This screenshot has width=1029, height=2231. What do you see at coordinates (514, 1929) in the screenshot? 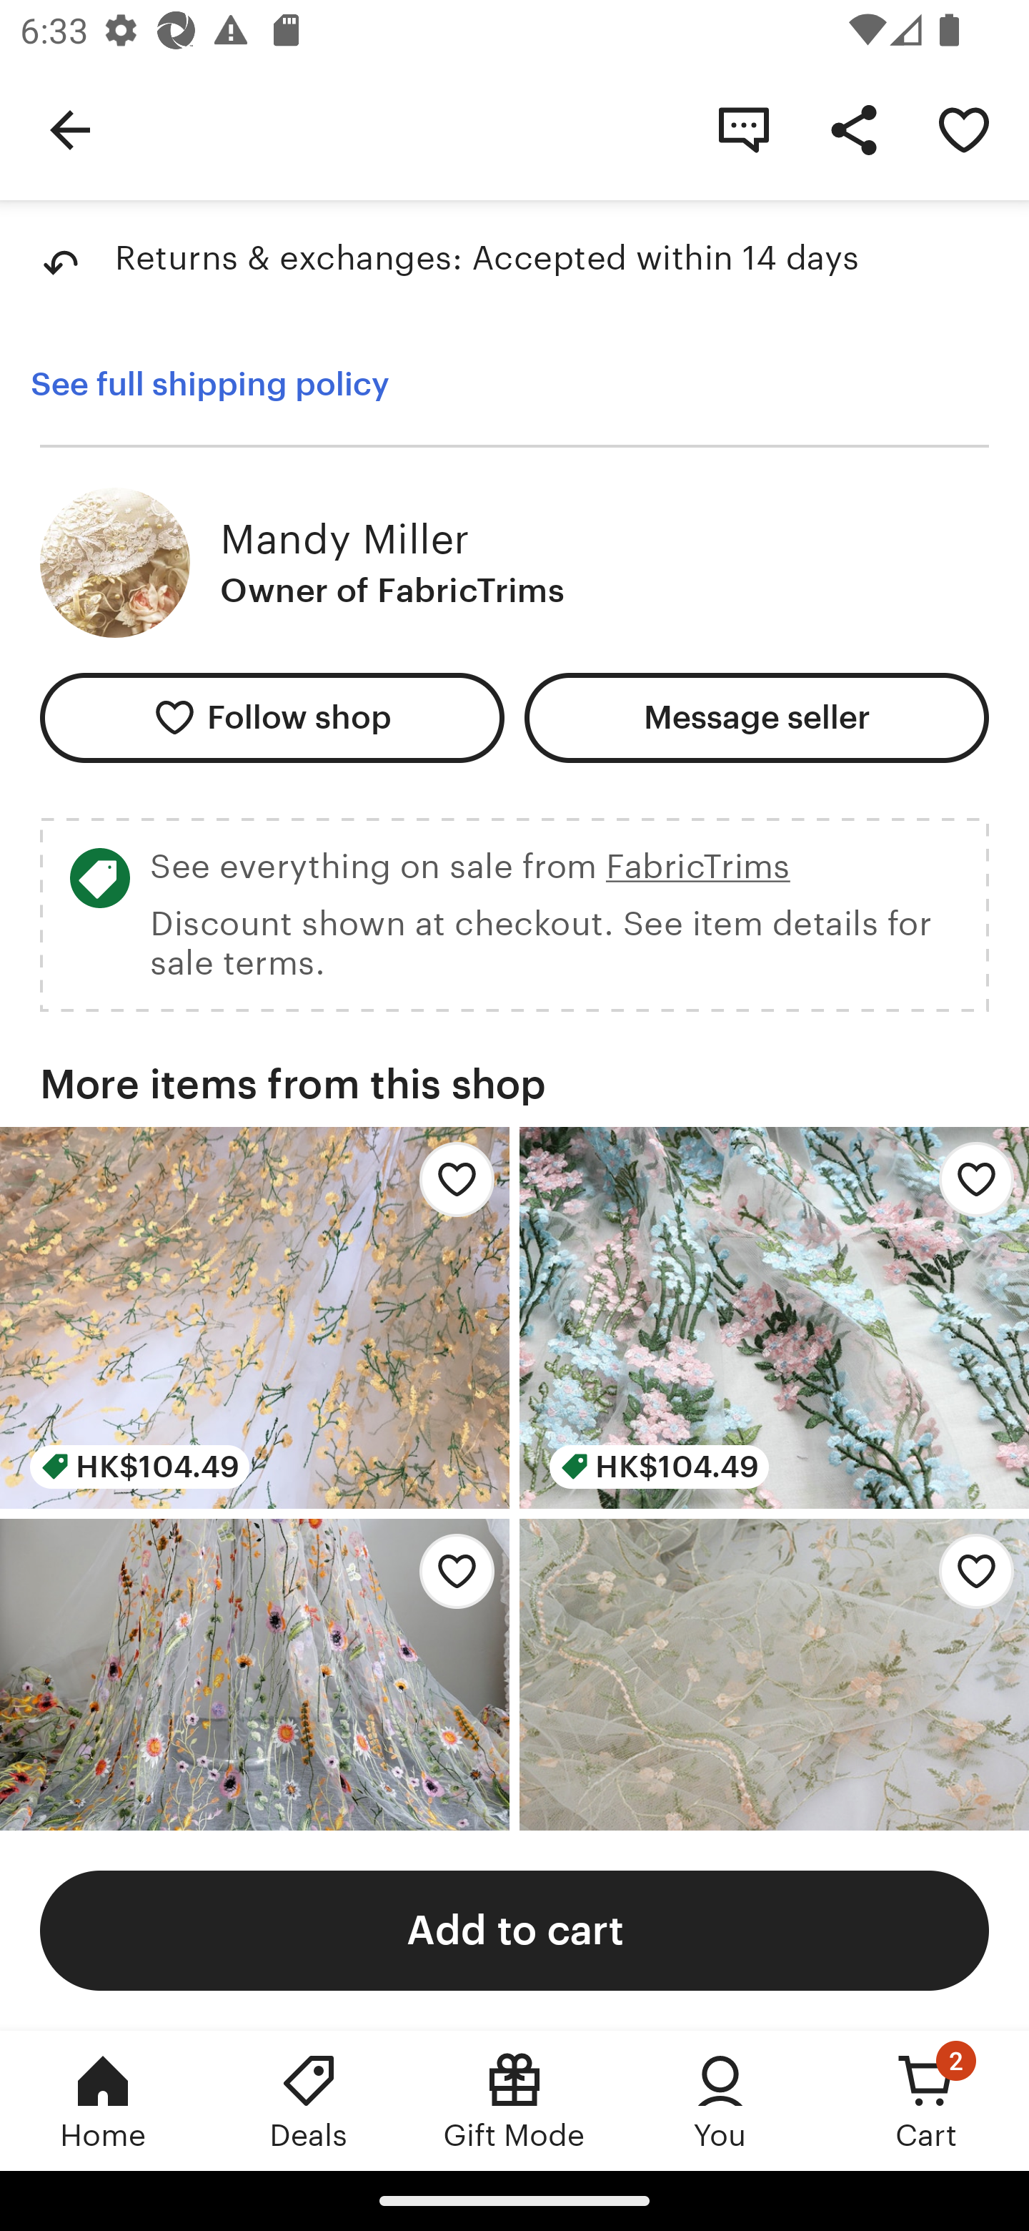
I see `Add to cart` at bounding box center [514, 1929].